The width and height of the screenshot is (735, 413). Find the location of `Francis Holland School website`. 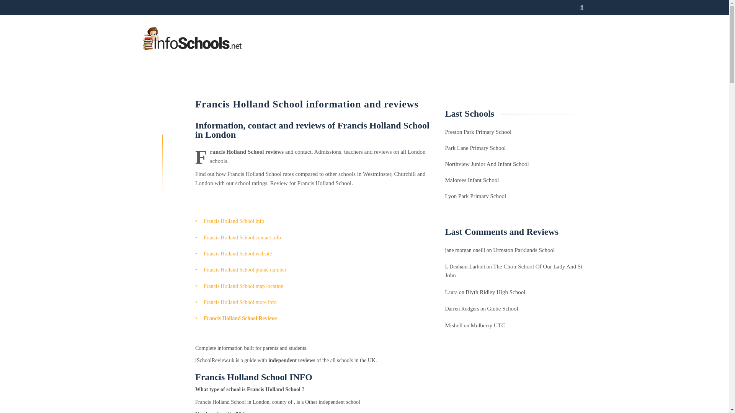

Francis Holland School website is located at coordinates (237, 253).